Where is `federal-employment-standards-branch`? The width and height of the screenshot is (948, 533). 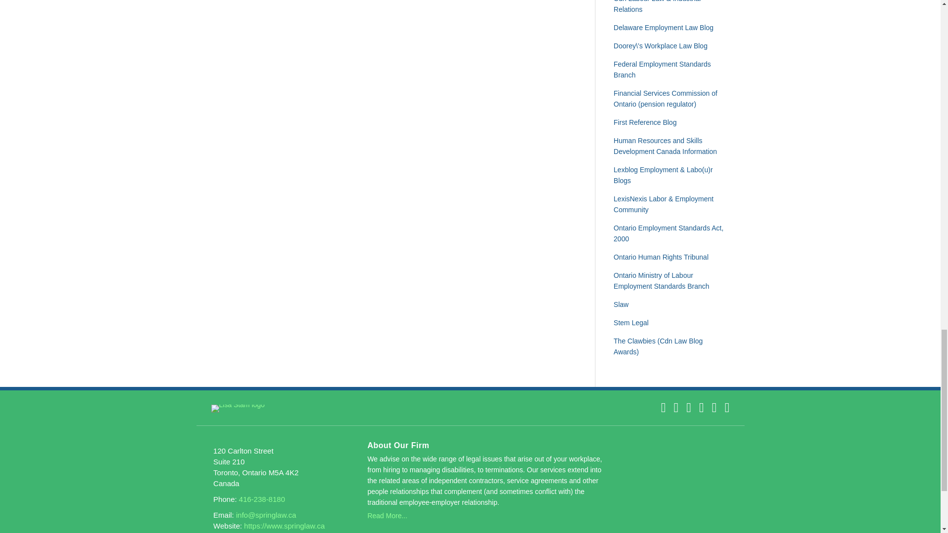 federal-employment-standards-branch is located at coordinates (662, 69).